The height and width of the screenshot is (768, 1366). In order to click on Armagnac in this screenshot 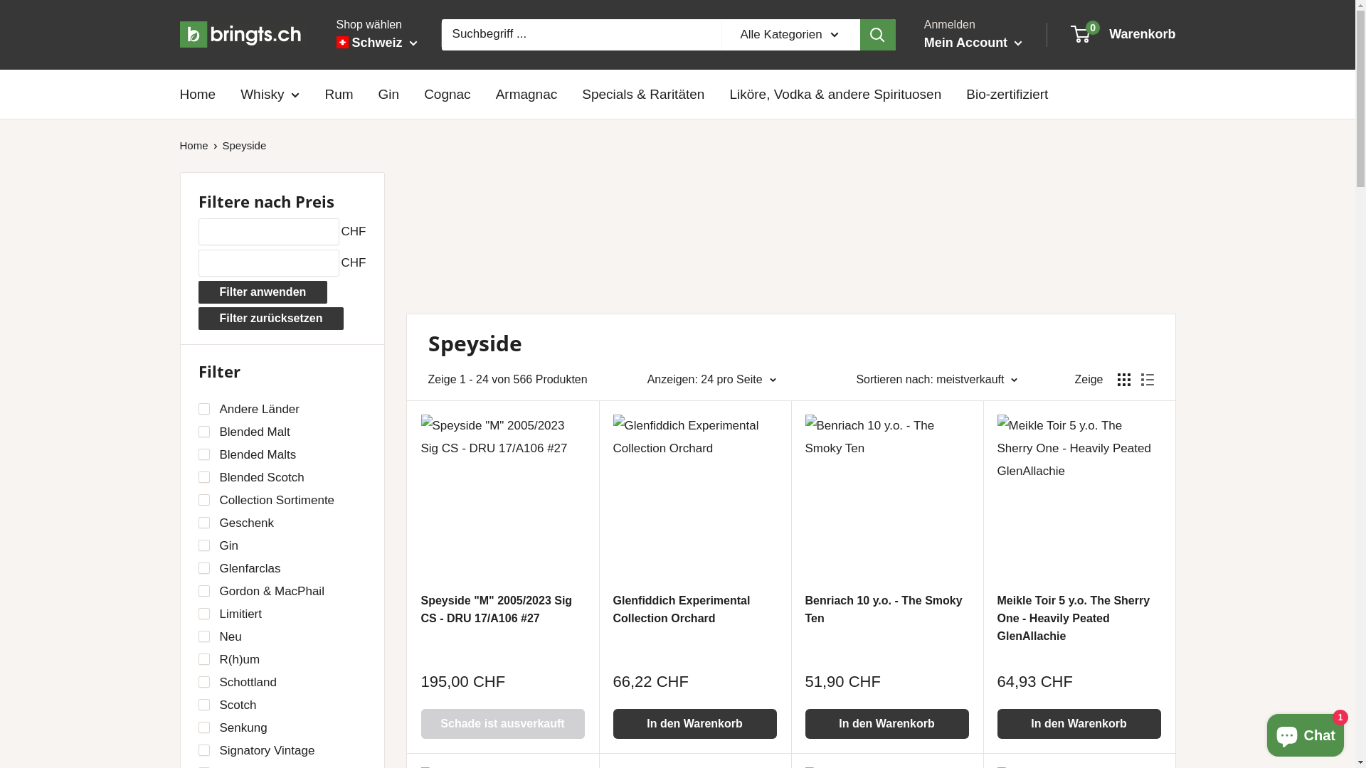, I will do `click(526, 95)`.